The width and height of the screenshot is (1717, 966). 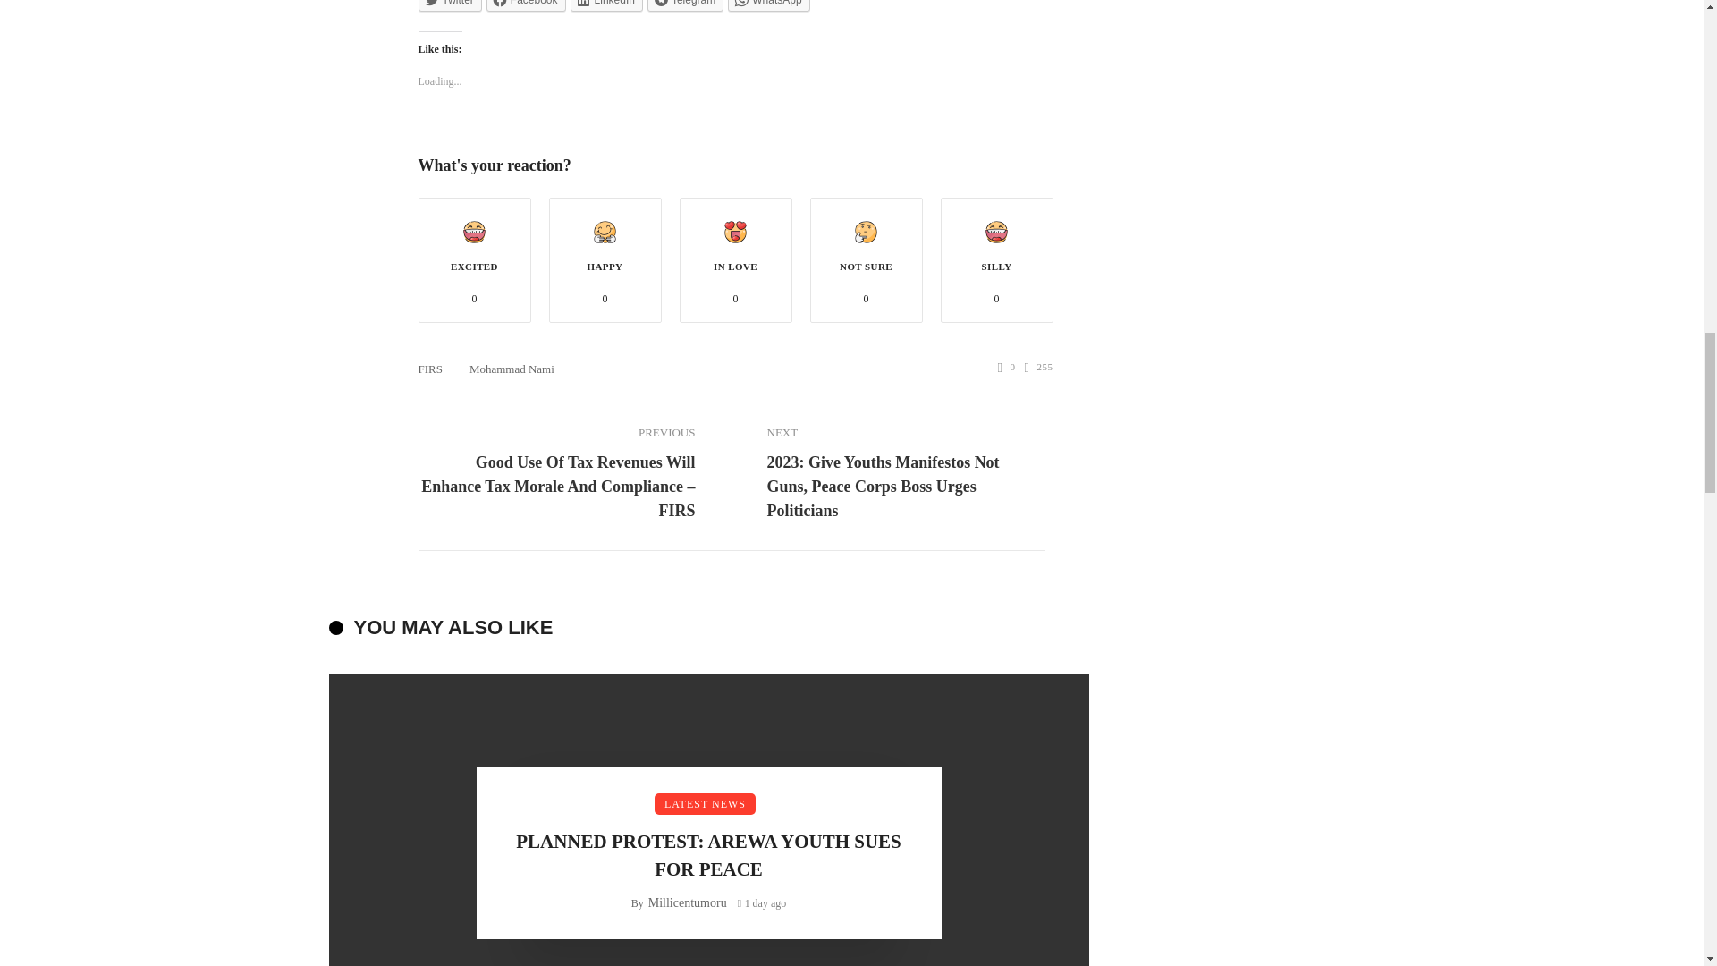 I want to click on LinkedIn, so click(x=606, y=5).